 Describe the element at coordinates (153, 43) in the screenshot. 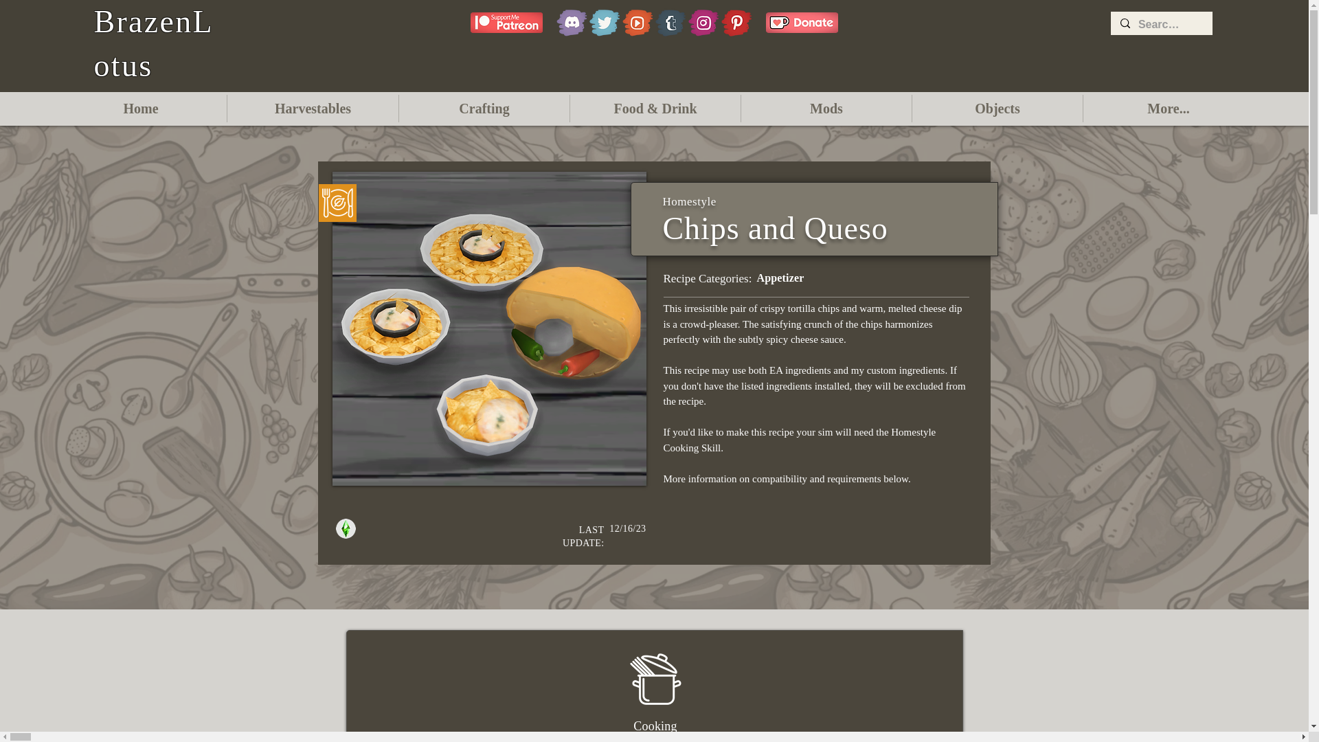

I see `BrazenLotus` at that location.